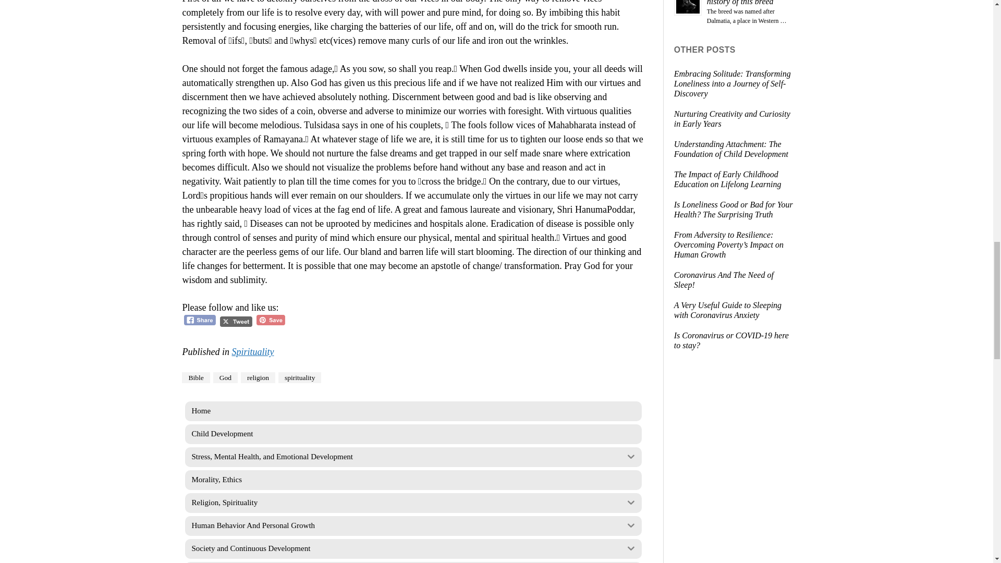  Describe the element at coordinates (200, 320) in the screenshot. I see `Facebook Share` at that location.